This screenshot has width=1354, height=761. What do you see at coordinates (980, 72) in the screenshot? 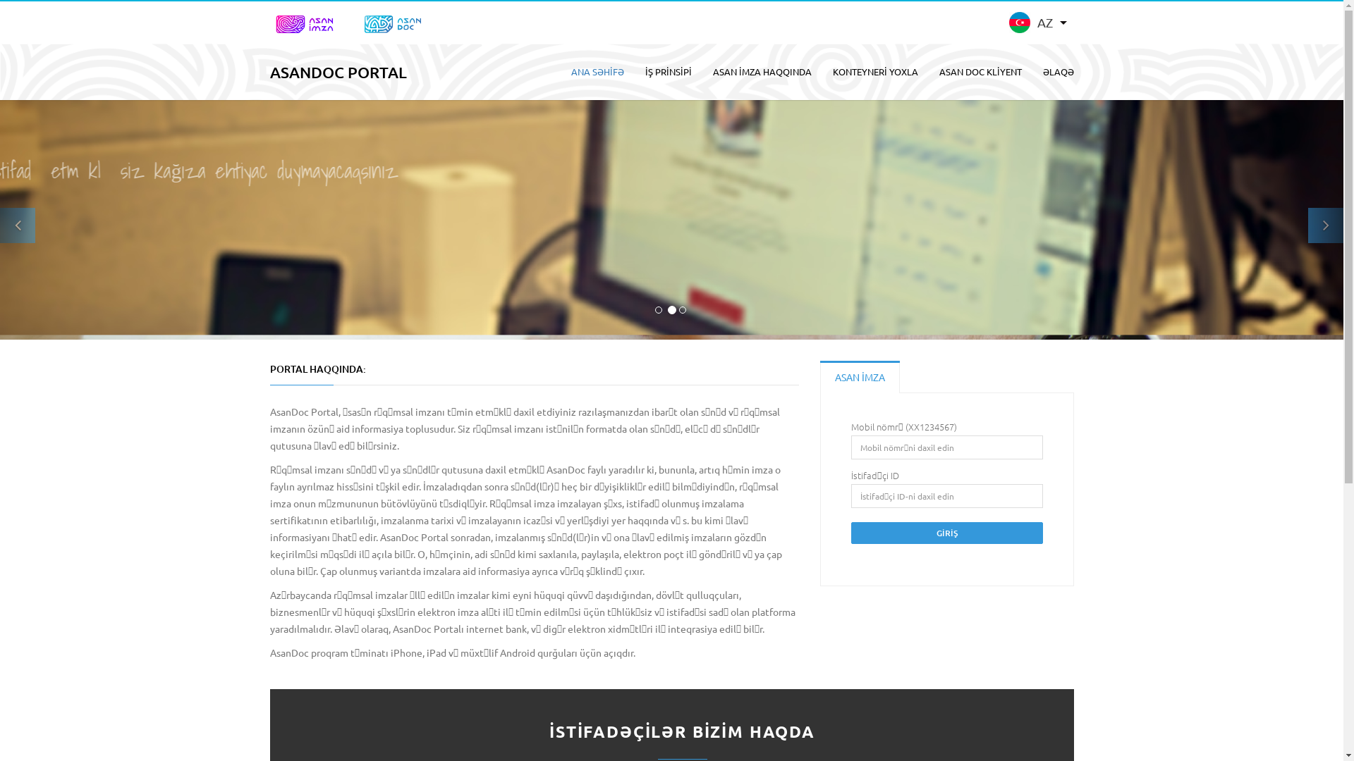
I see `ASAN DOC KLIYENT` at bounding box center [980, 72].